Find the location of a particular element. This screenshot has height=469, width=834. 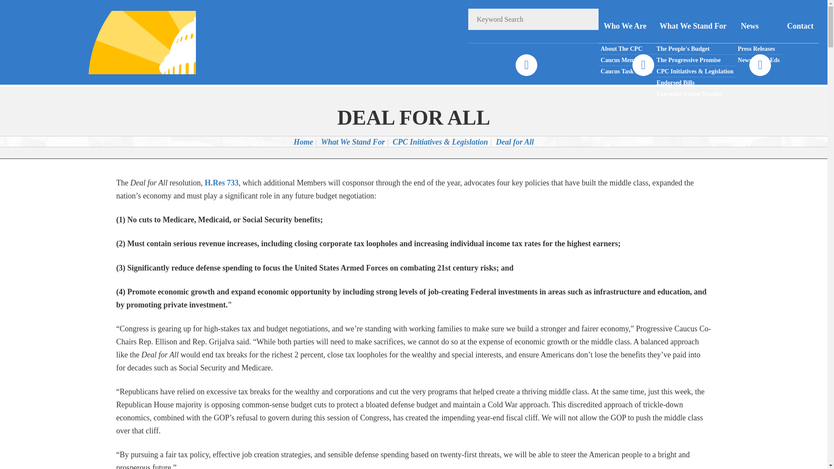

News is located at coordinates (758, 26).